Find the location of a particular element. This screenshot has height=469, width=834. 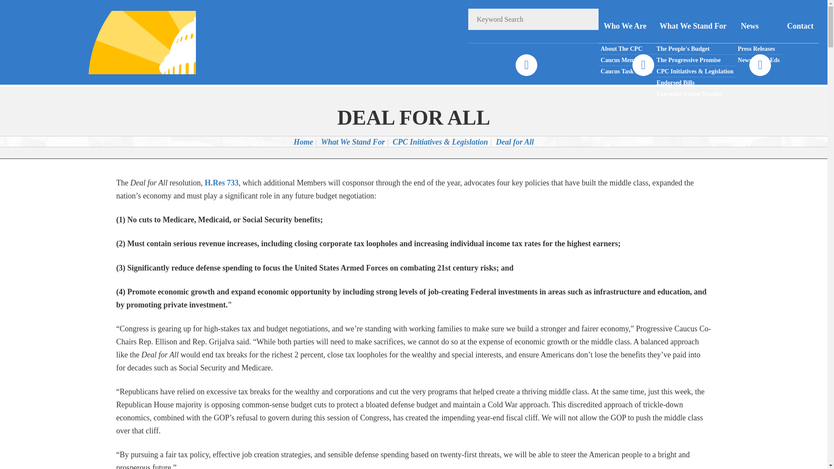

News is located at coordinates (758, 26).